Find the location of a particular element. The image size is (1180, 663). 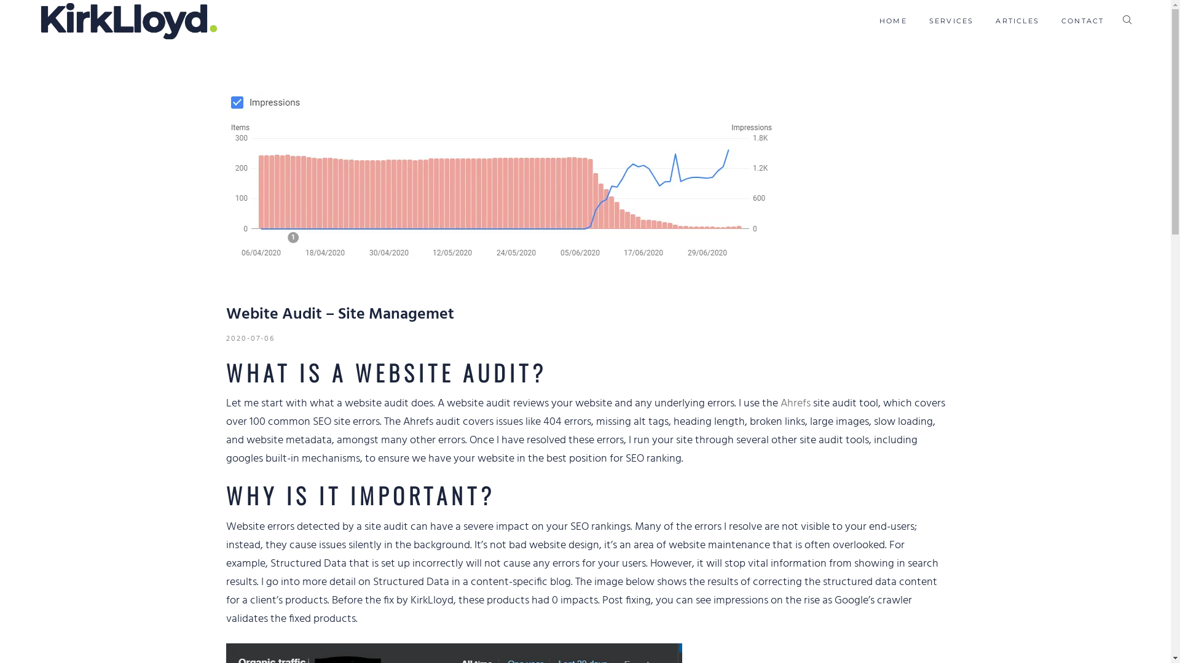

CONTACT is located at coordinates (1083, 21).